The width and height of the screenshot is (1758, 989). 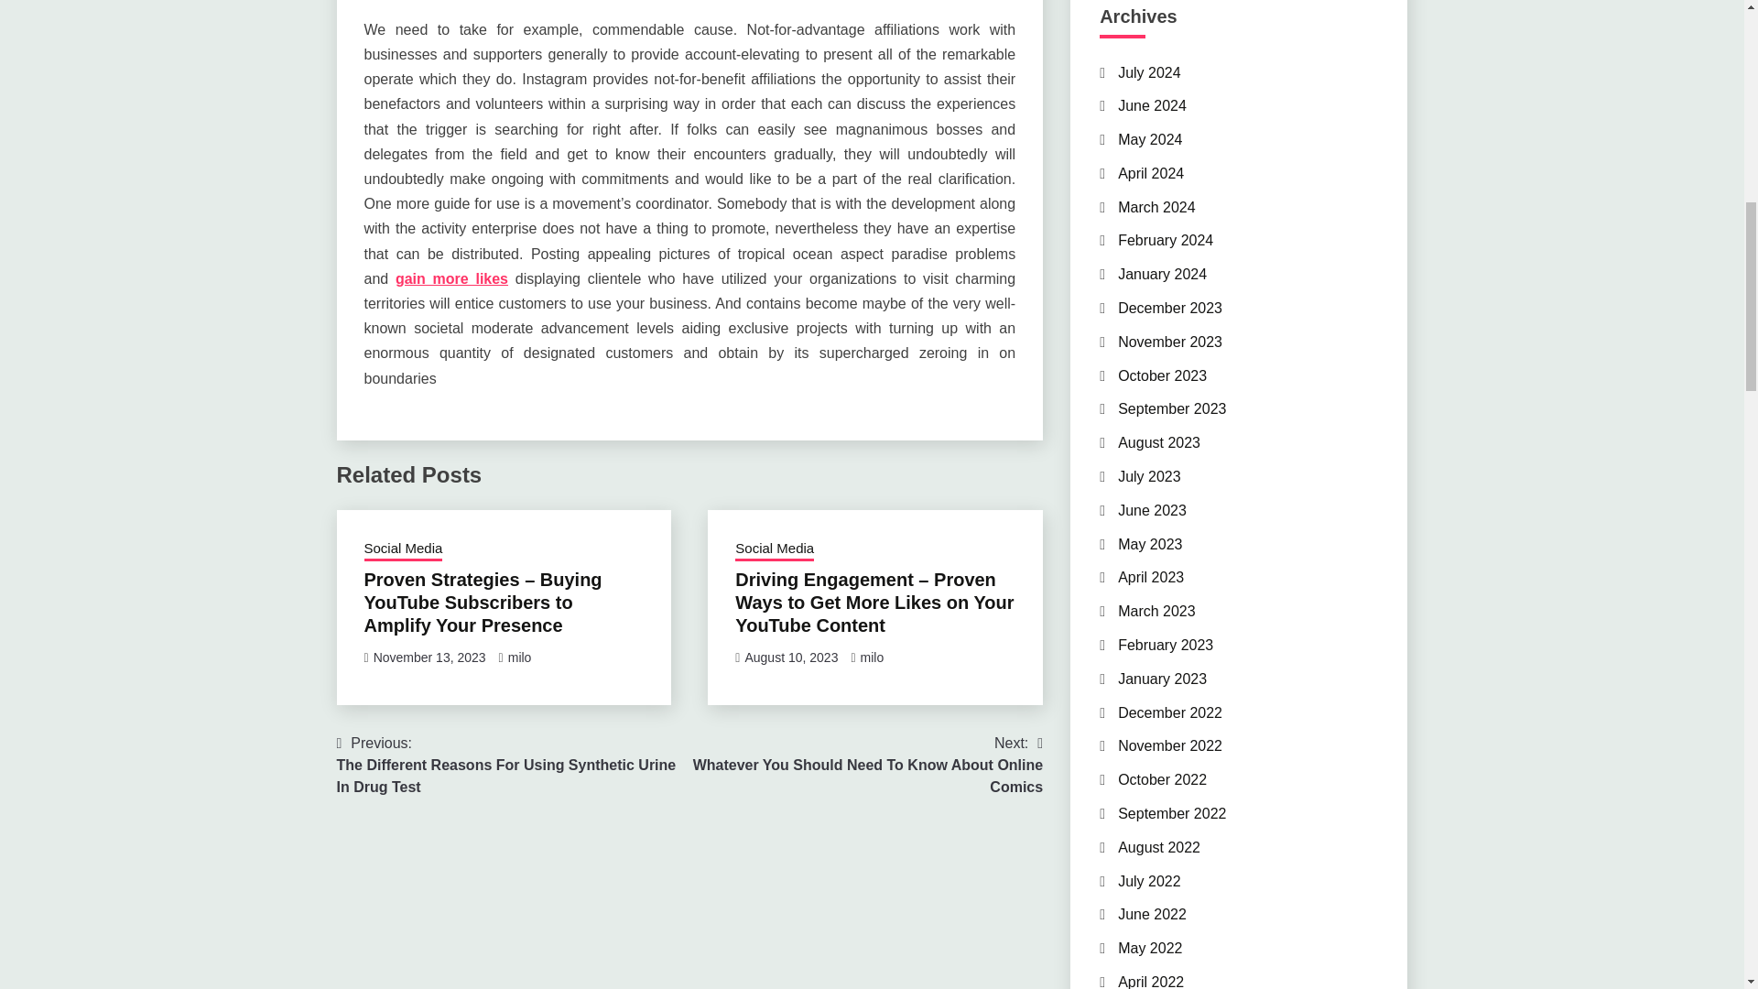 I want to click on July 2024, so click(x=1152, y=105).